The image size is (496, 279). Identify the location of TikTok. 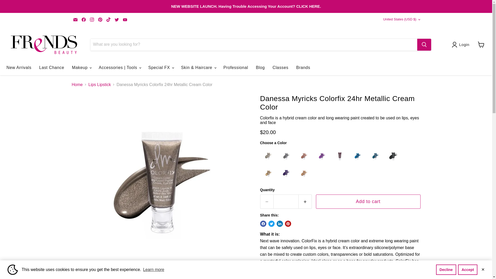
(108, 19).